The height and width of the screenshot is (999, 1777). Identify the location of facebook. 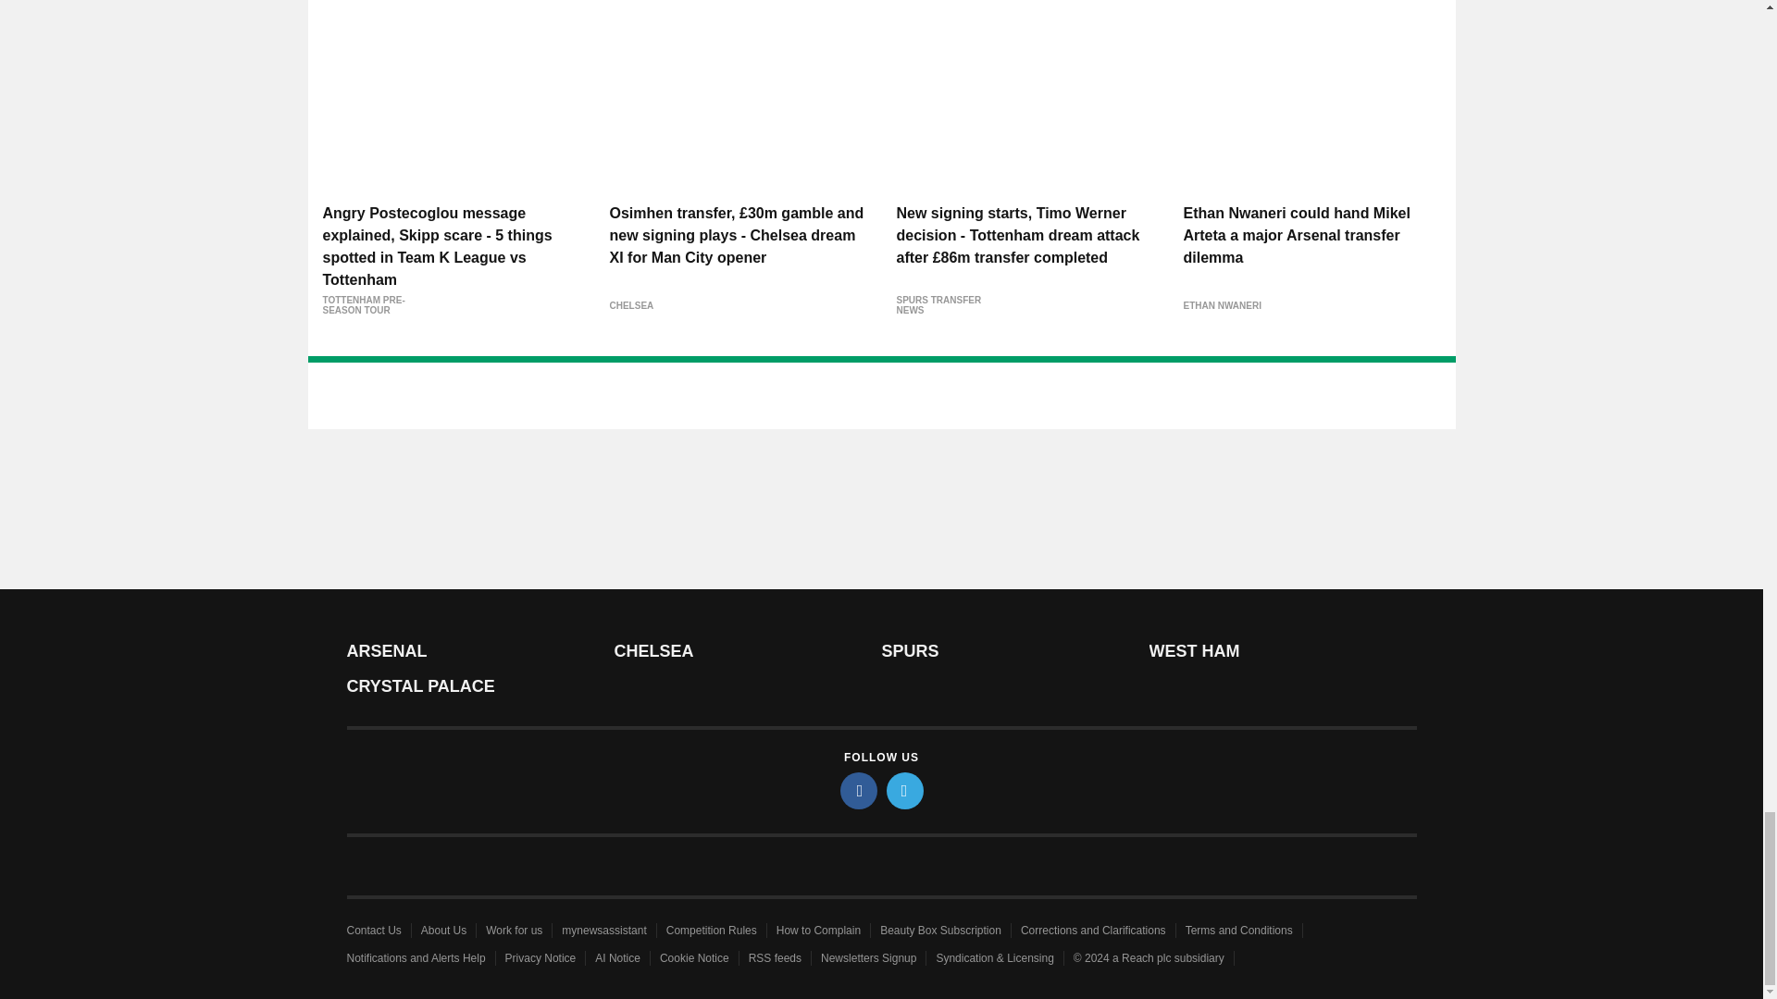
(859, 790).